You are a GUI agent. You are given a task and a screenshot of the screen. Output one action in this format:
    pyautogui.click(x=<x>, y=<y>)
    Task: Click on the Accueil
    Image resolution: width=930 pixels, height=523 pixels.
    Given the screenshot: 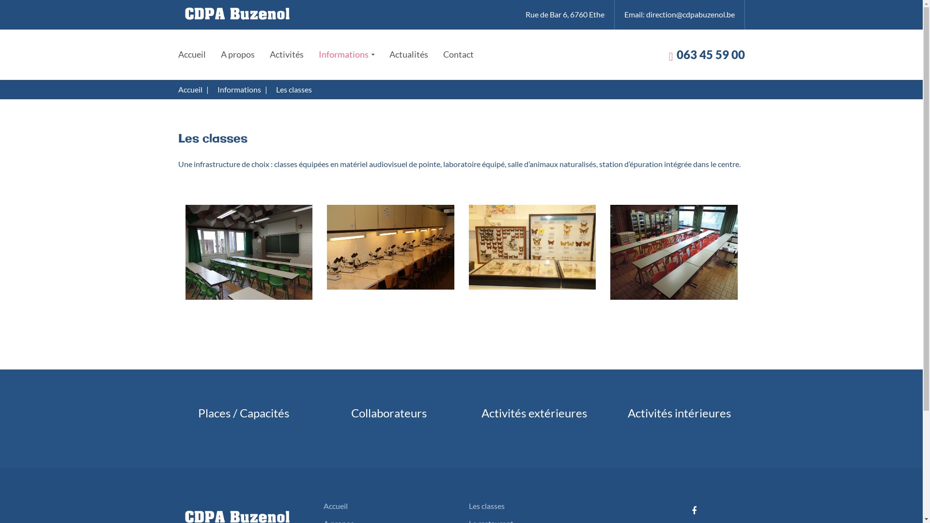 What is the action you would take?
    pyautogui.click(x=336, y=506)
    